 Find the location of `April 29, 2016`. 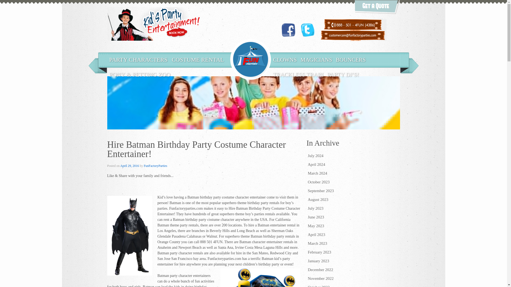

April 29, 2016 is located at coordinates (129, 166).